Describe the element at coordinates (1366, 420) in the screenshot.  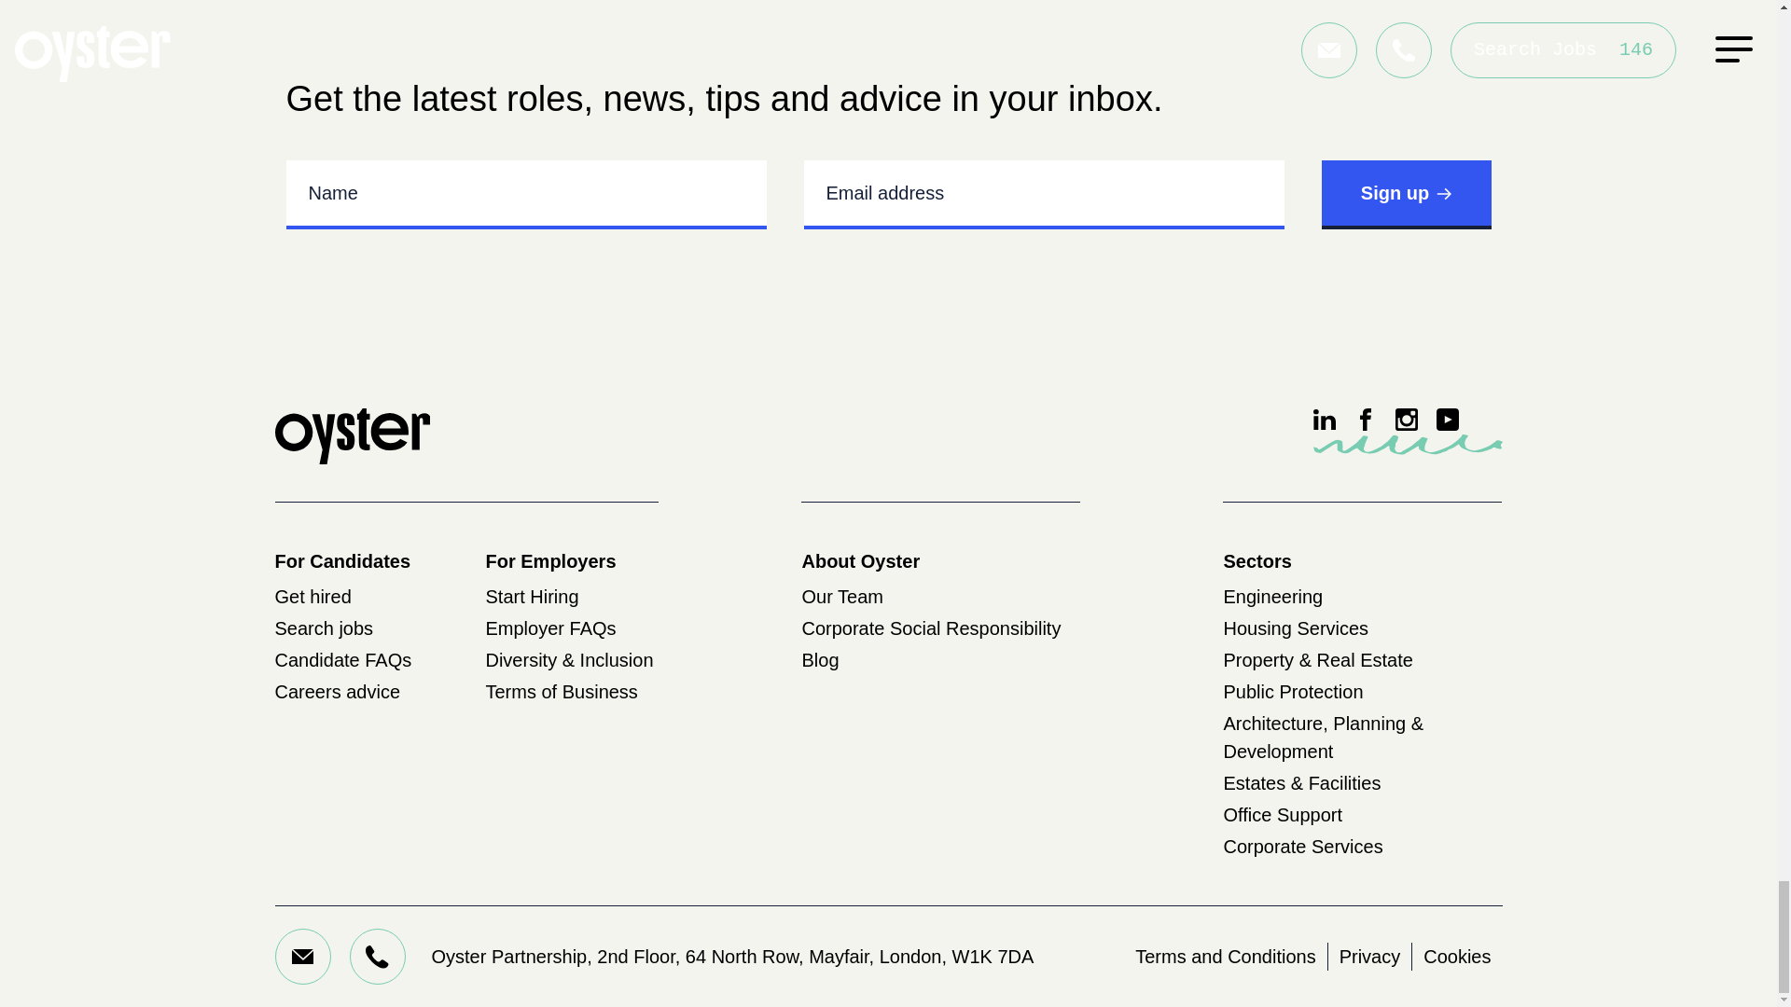
I see `Find us on Facebook` at that location.